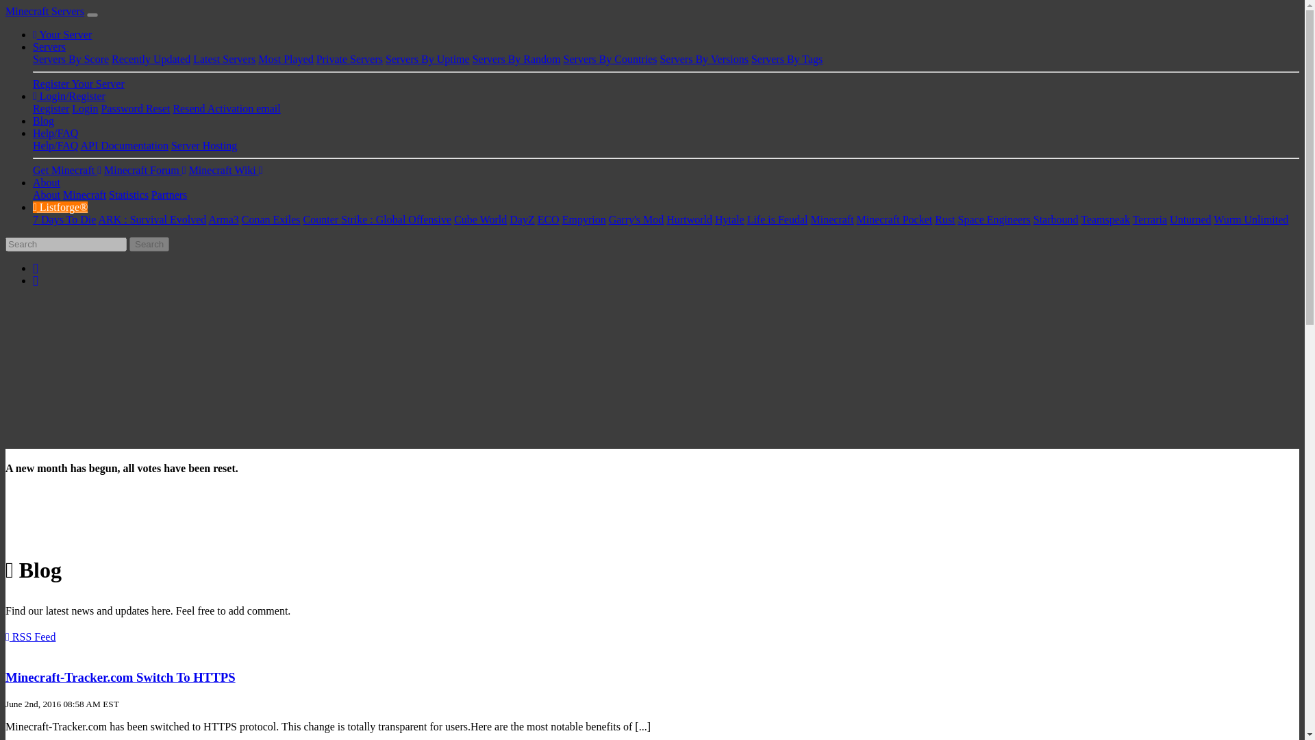 The width and height of the screenshot is (1315, 740). Describe the element at coordinates (378, 219) in the screenshot. I see `Counter Strike : Global Offensive` at that location.